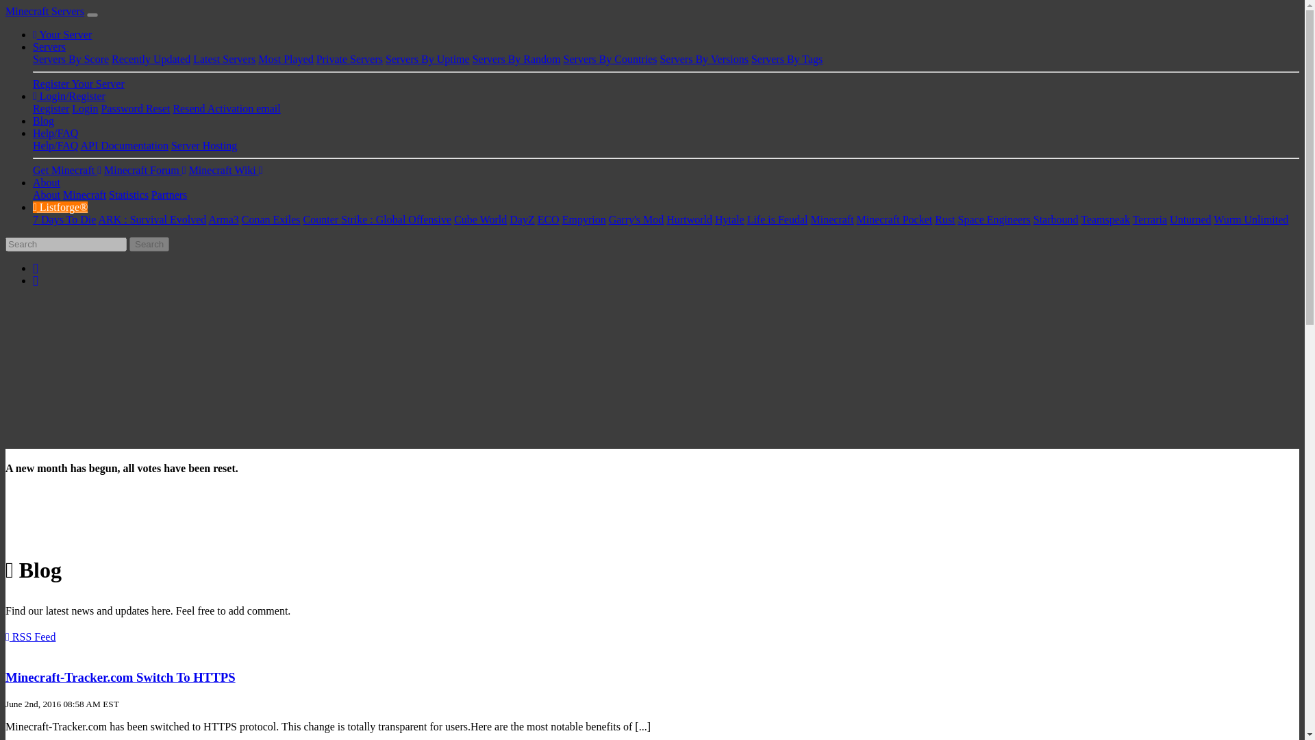 The width and height of the screenshot is (1315, 740). Describe the element at coordinates (378, 219) in the screenshot. I see `Counter Strike : Global Offensive` at that location.